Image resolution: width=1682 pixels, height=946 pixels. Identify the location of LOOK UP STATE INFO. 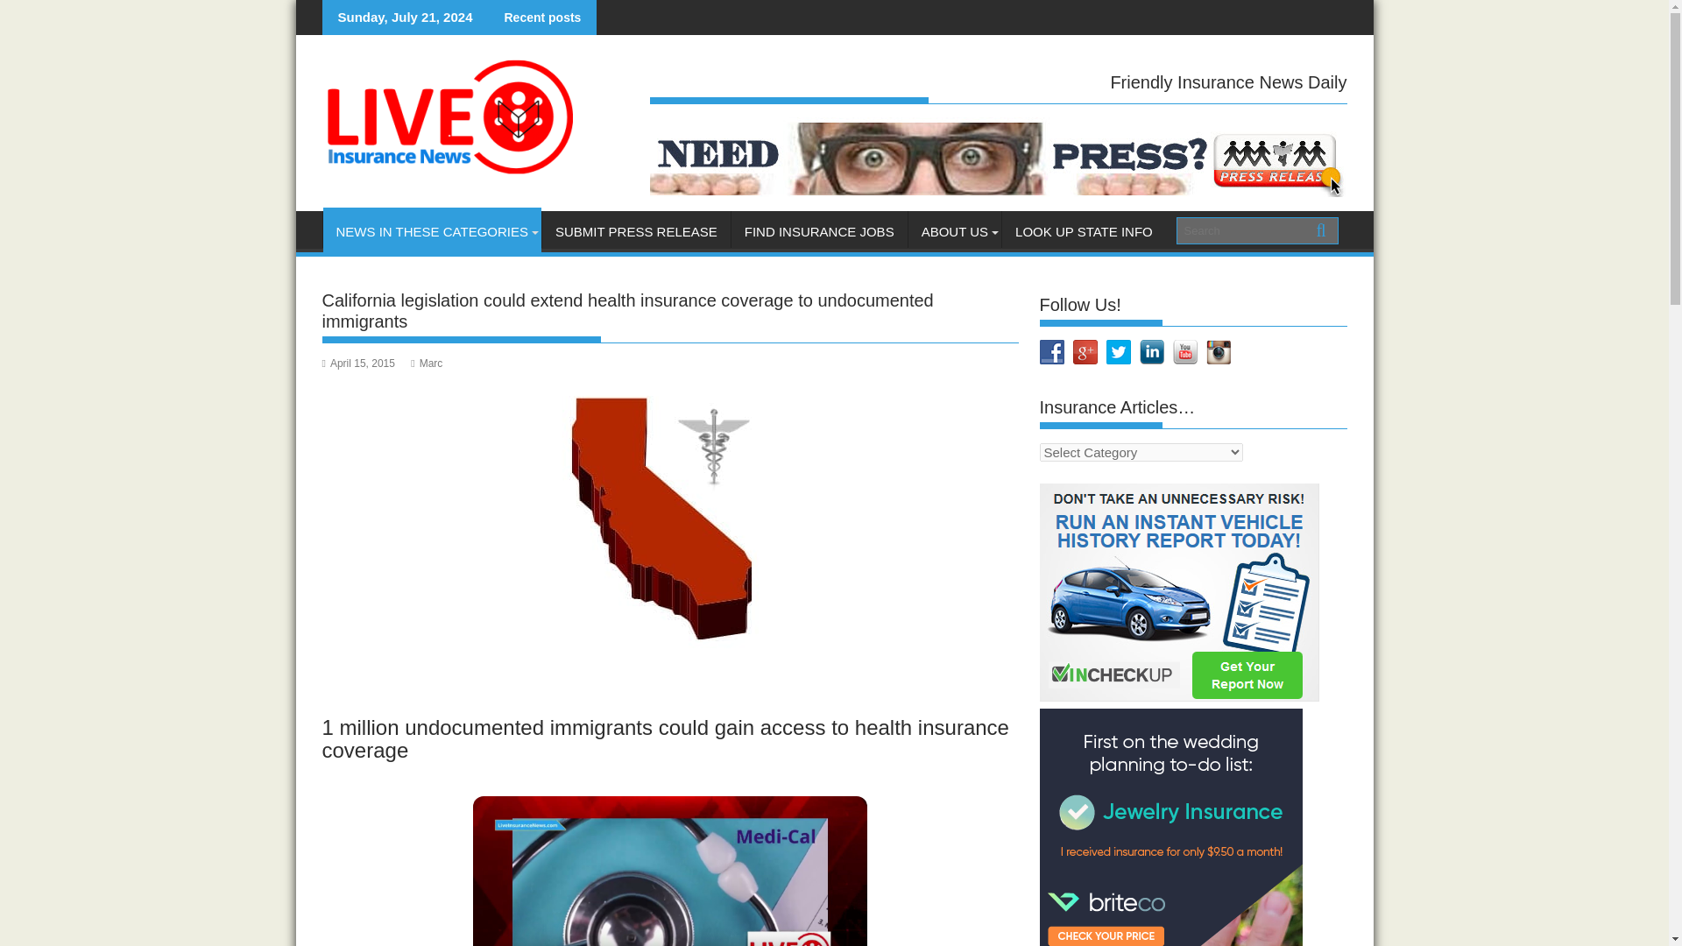
(1084, 231).